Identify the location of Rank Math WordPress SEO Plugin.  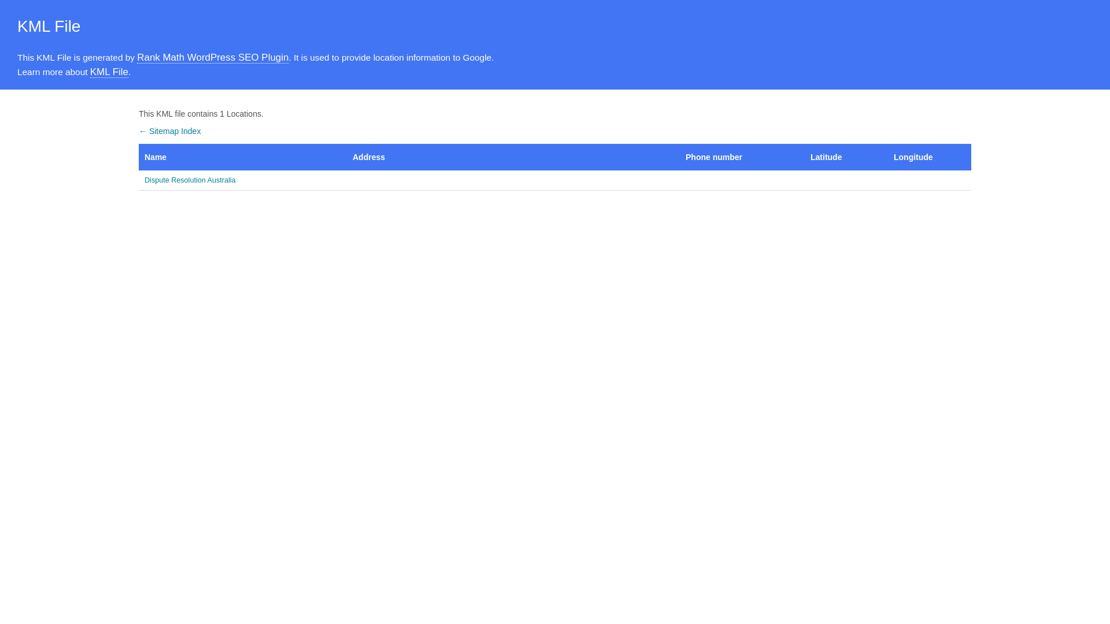
(213, 58).